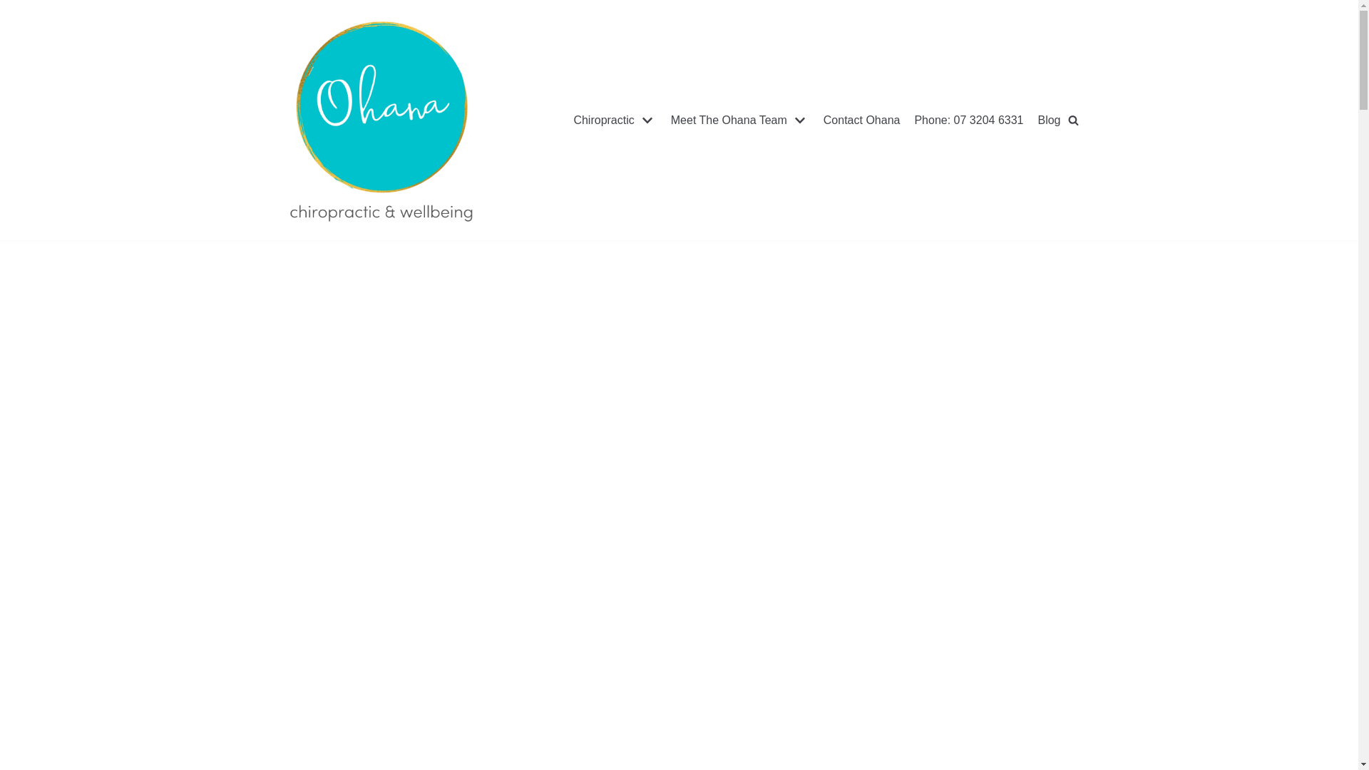 The height and width of the screenshot is (770, 1369). I want to click on Meet The Ohana Team, so click(740, 120).